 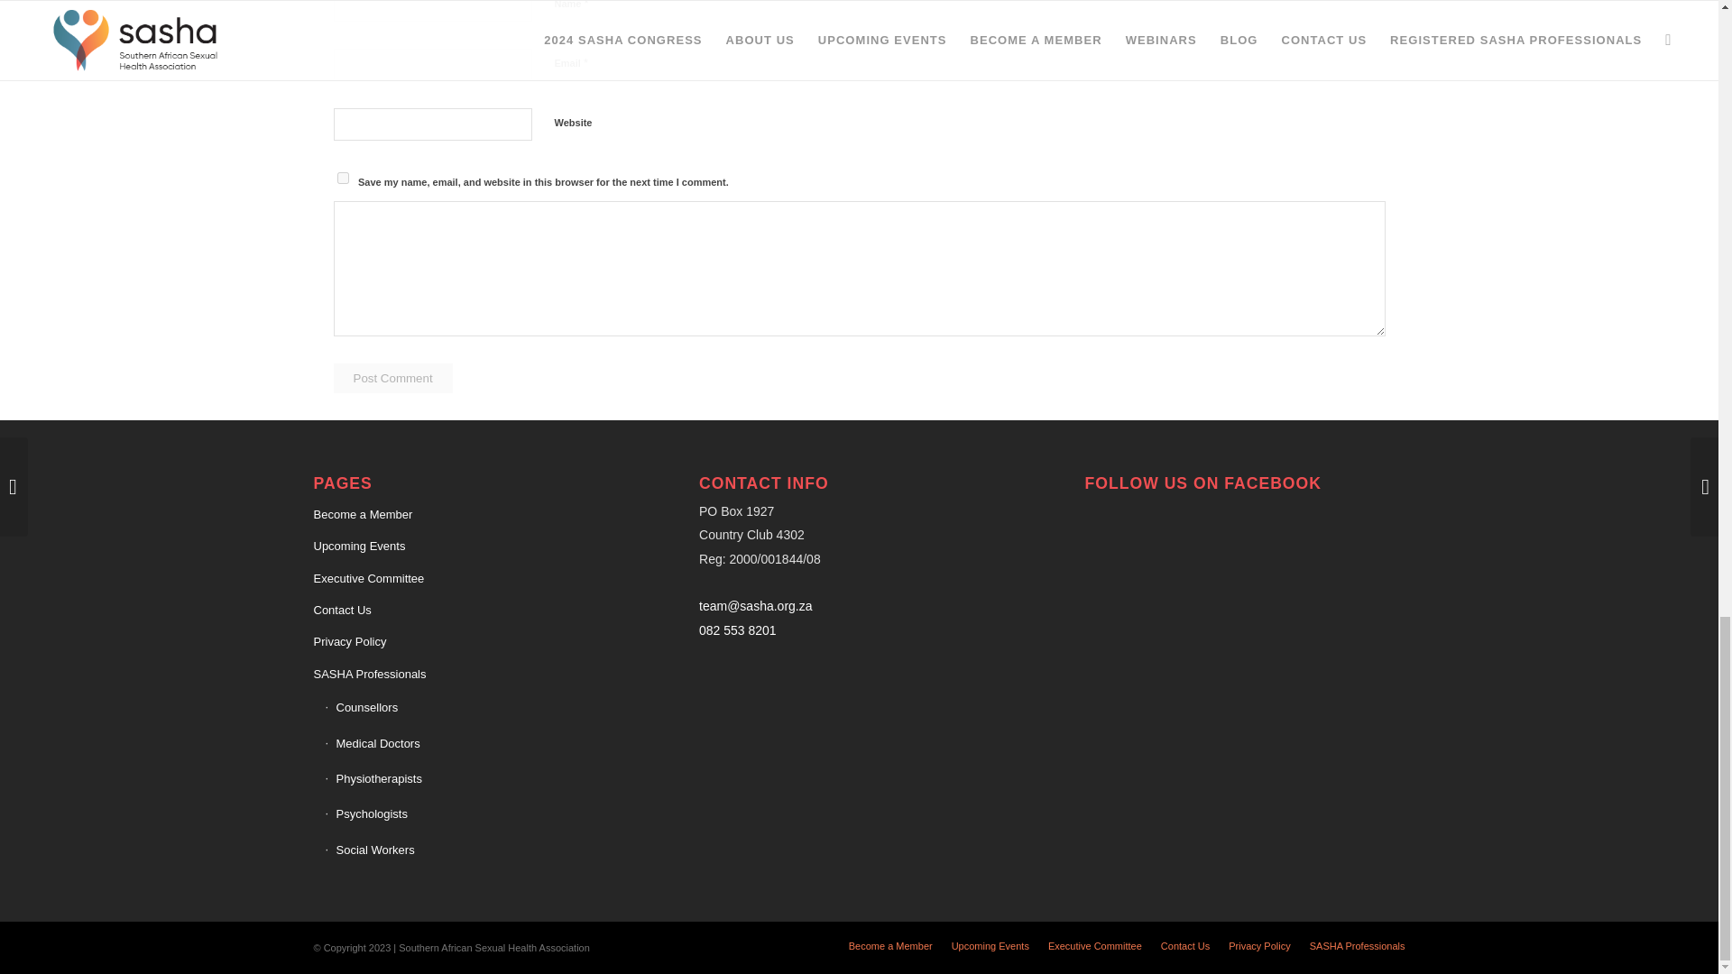 I want to click on yes, so click(x=343, y=179).